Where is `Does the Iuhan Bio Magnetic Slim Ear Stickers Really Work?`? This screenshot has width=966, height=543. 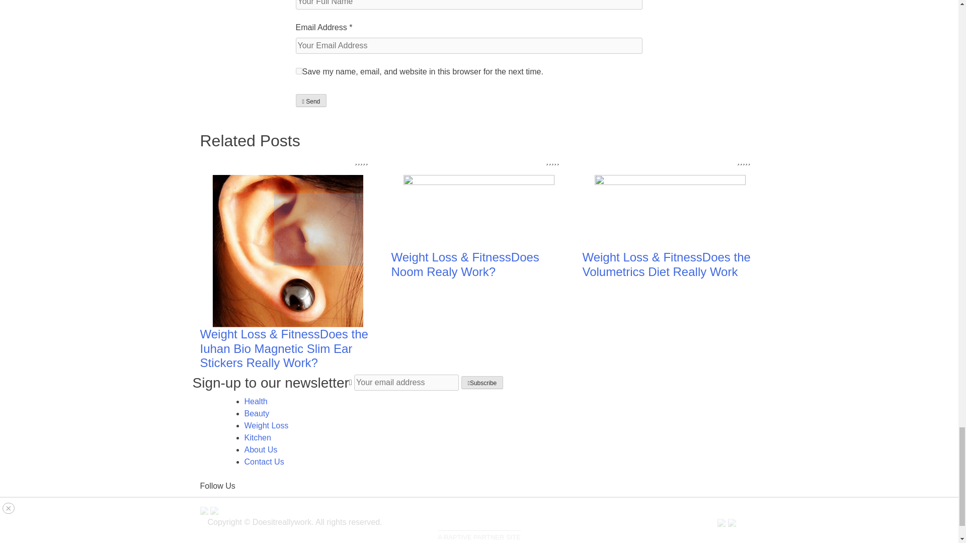 Does the Iuhan Bio Magnetic Slim Ear Stickers Really Work? is located at coordinates (284, 348).